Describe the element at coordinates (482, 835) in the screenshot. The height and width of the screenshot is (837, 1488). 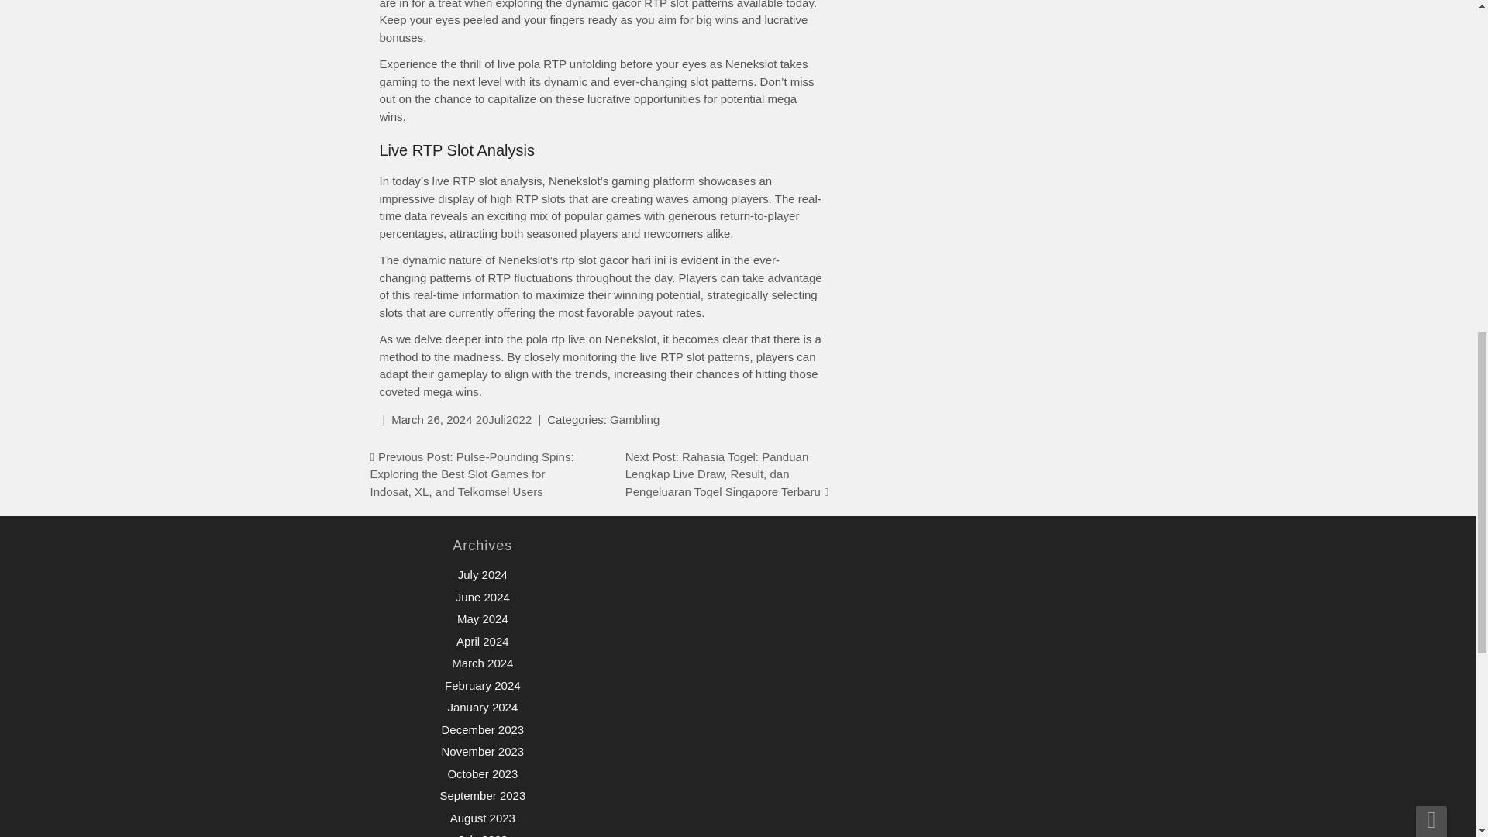
I see `July 2023` at that location.